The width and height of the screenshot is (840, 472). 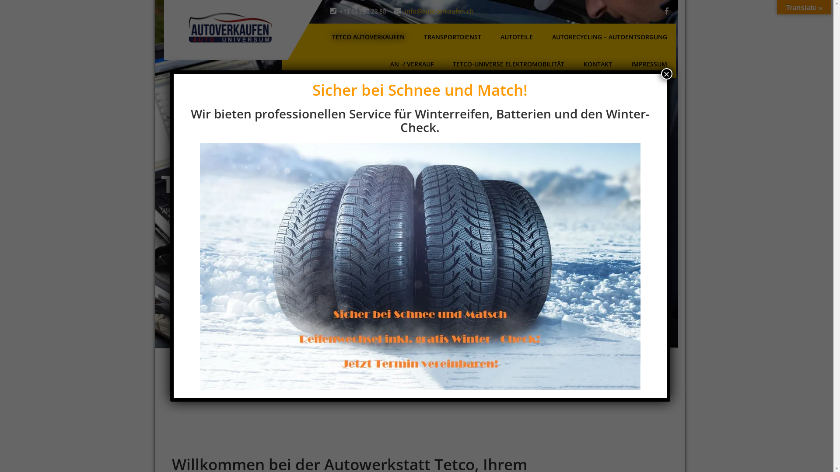 I want to click on AUTOTEILE, so click(x=517, y=37).